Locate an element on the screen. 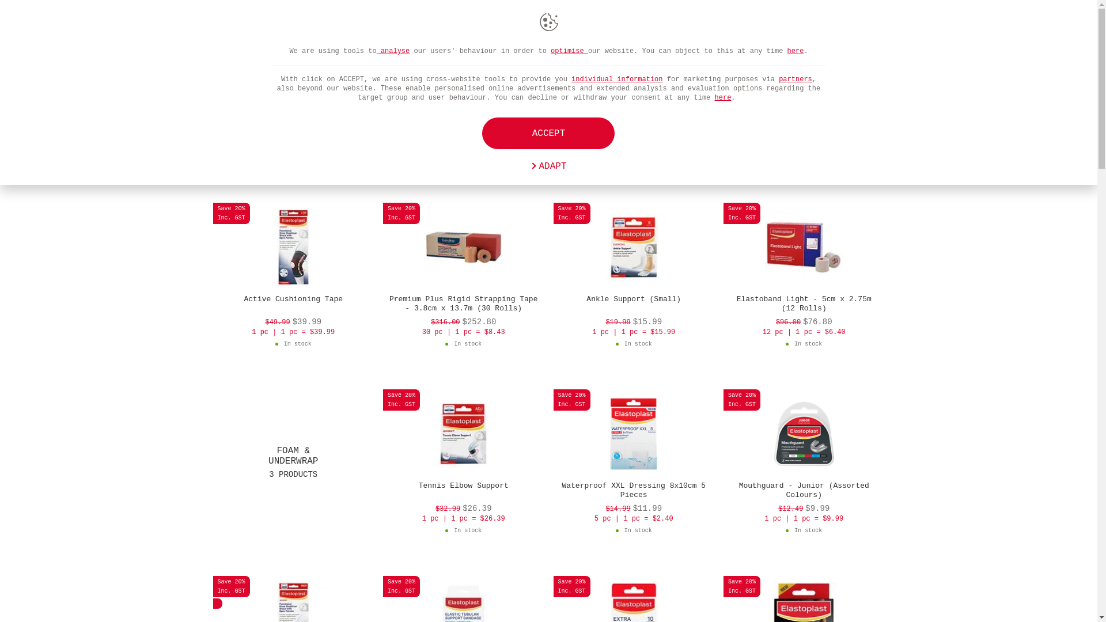 Image resolution: width=1106 pixels, height=622 pixels. Your Elastoplast Account is located at coordinates (832, 24).